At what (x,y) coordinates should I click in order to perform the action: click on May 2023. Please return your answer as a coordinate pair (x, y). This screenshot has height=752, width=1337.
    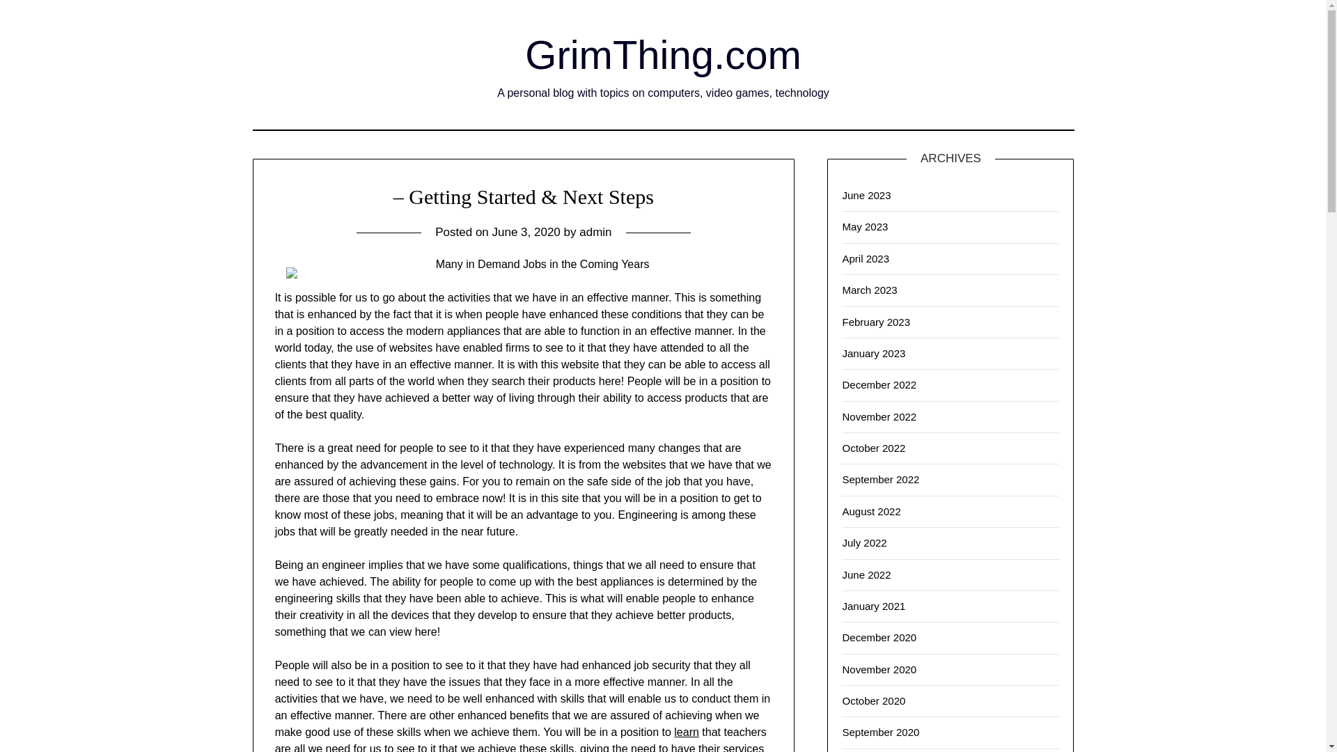
    Looking at the image, I should click on (865, 226).